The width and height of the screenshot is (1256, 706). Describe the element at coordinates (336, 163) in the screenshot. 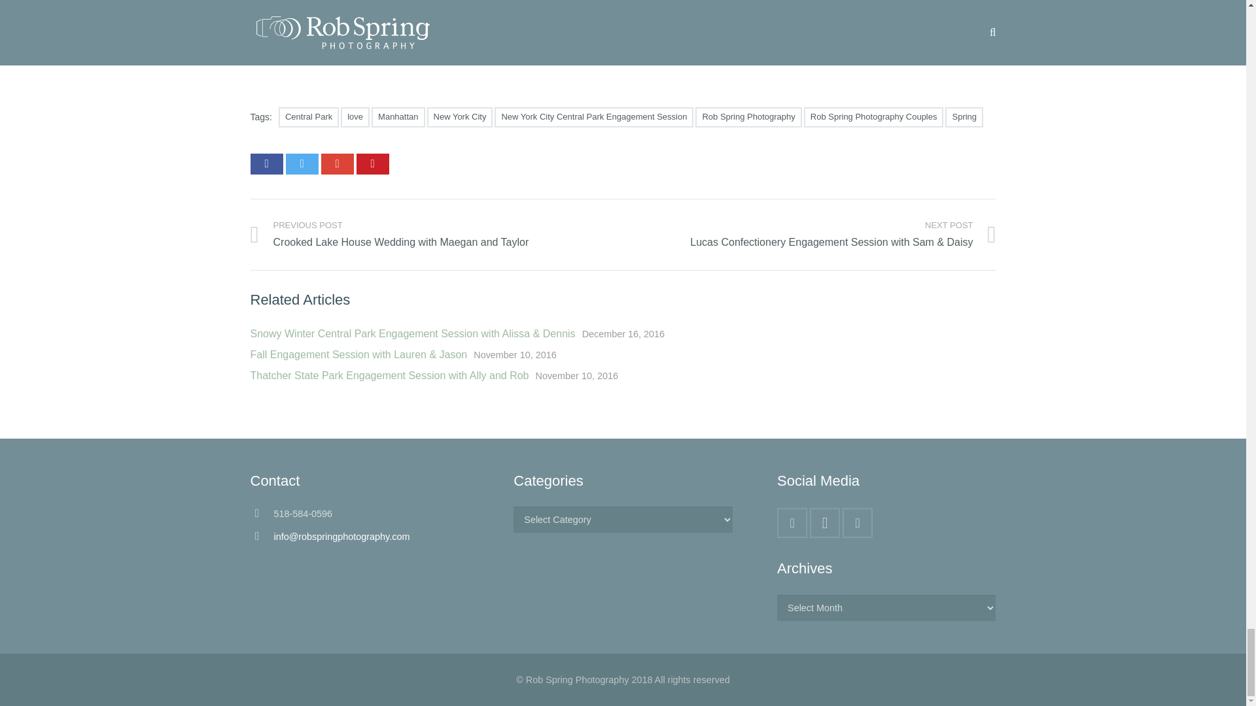

I see `Share this` at that location.